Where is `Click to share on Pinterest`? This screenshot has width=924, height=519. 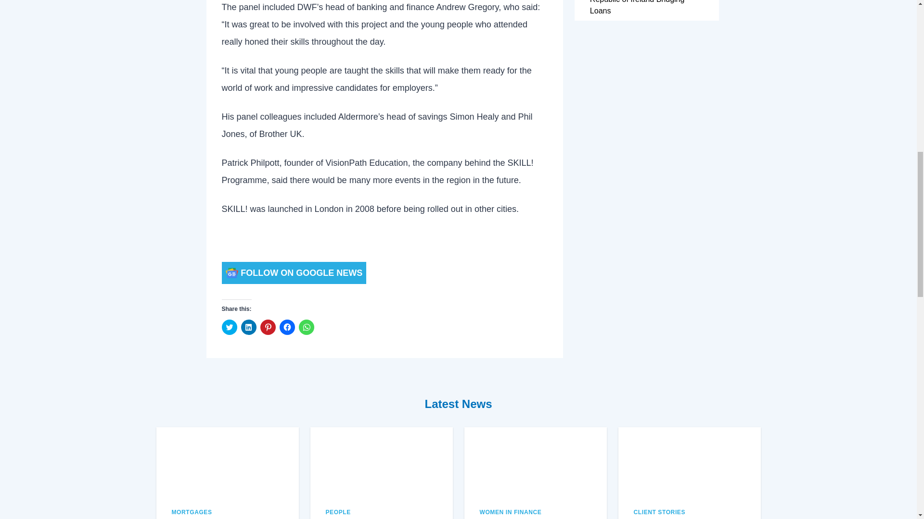 Click to share on Pinterest is located at coordinates (268, 327).